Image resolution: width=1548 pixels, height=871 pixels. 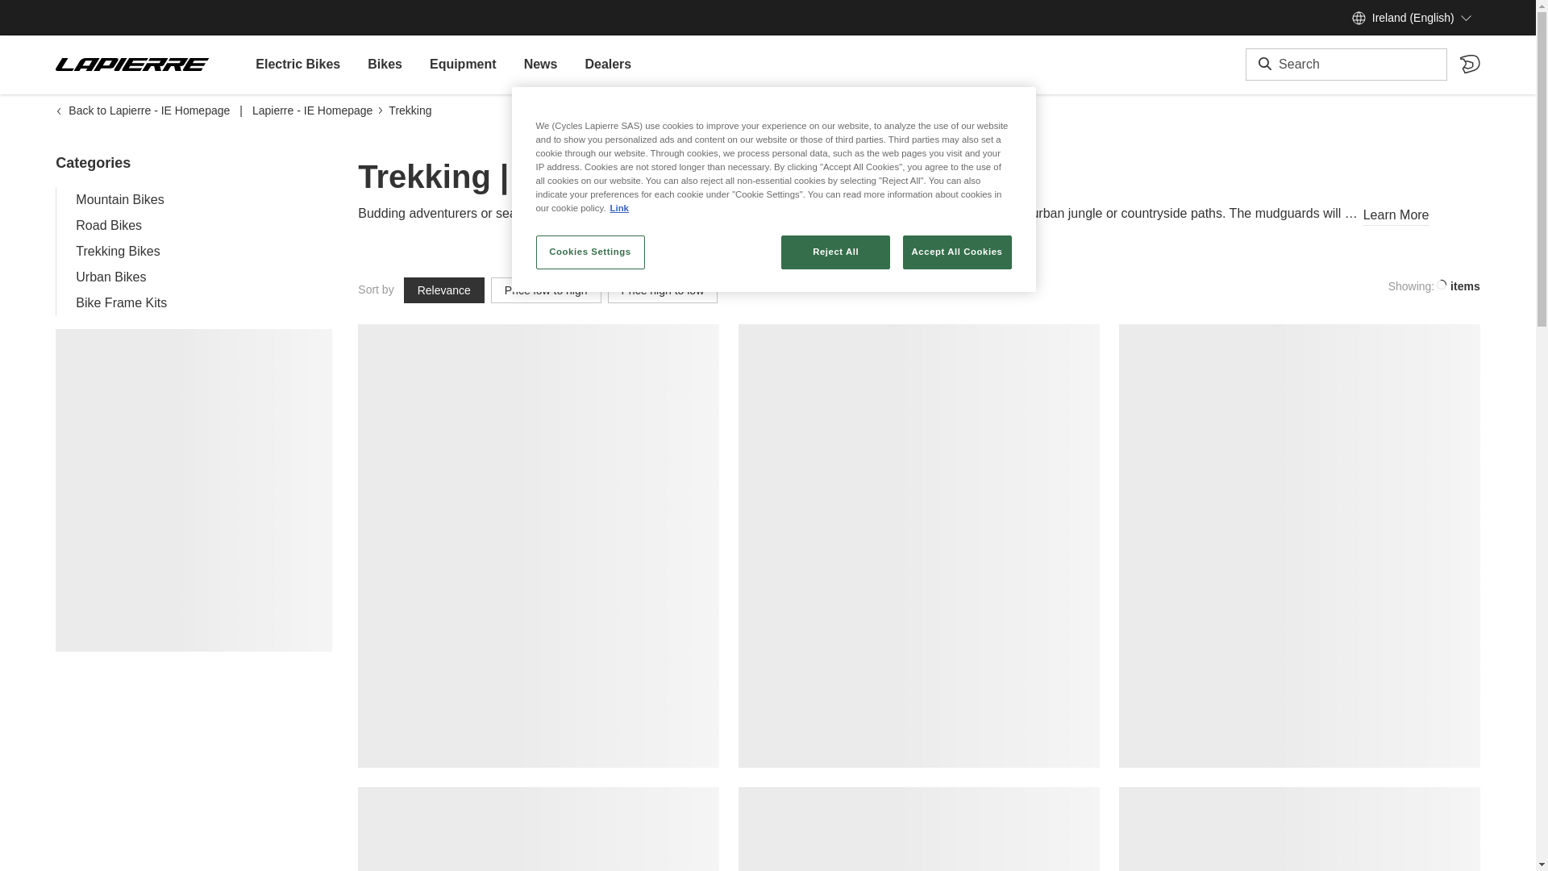 What do you see at coordinates (463, 65) in the screenshot?
I see `Equipment` at bounding box center [463, 65].